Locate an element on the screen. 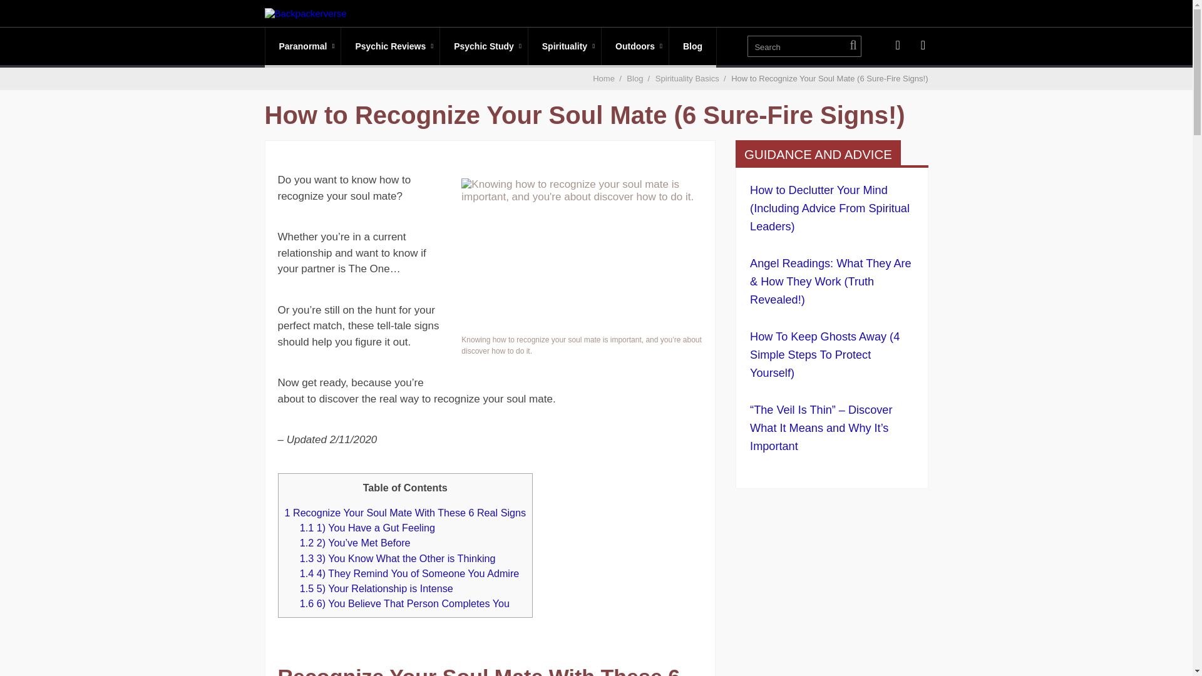 This screenshot has width=1202, height=676. Paranormal is located at coordinates (303, 46).